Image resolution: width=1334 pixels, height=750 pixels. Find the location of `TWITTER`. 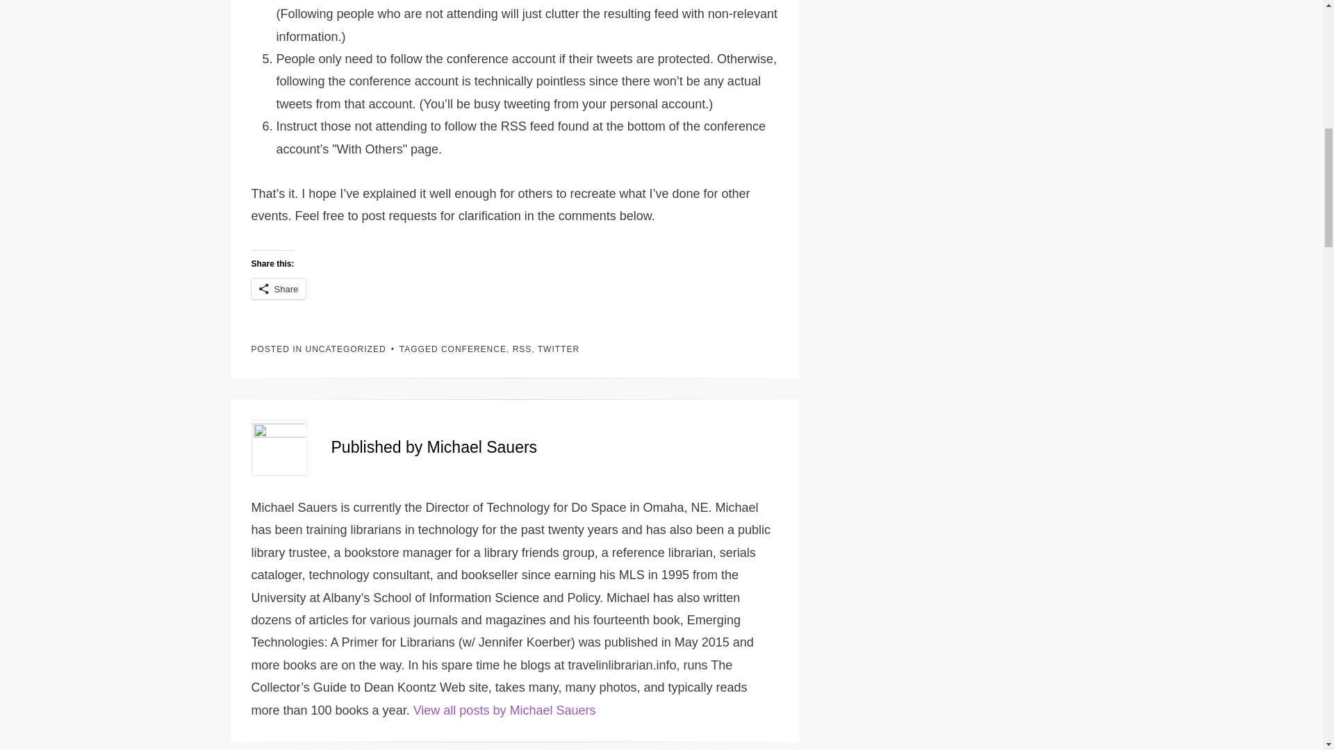

TWITTER is located at coordinates (558, 349).